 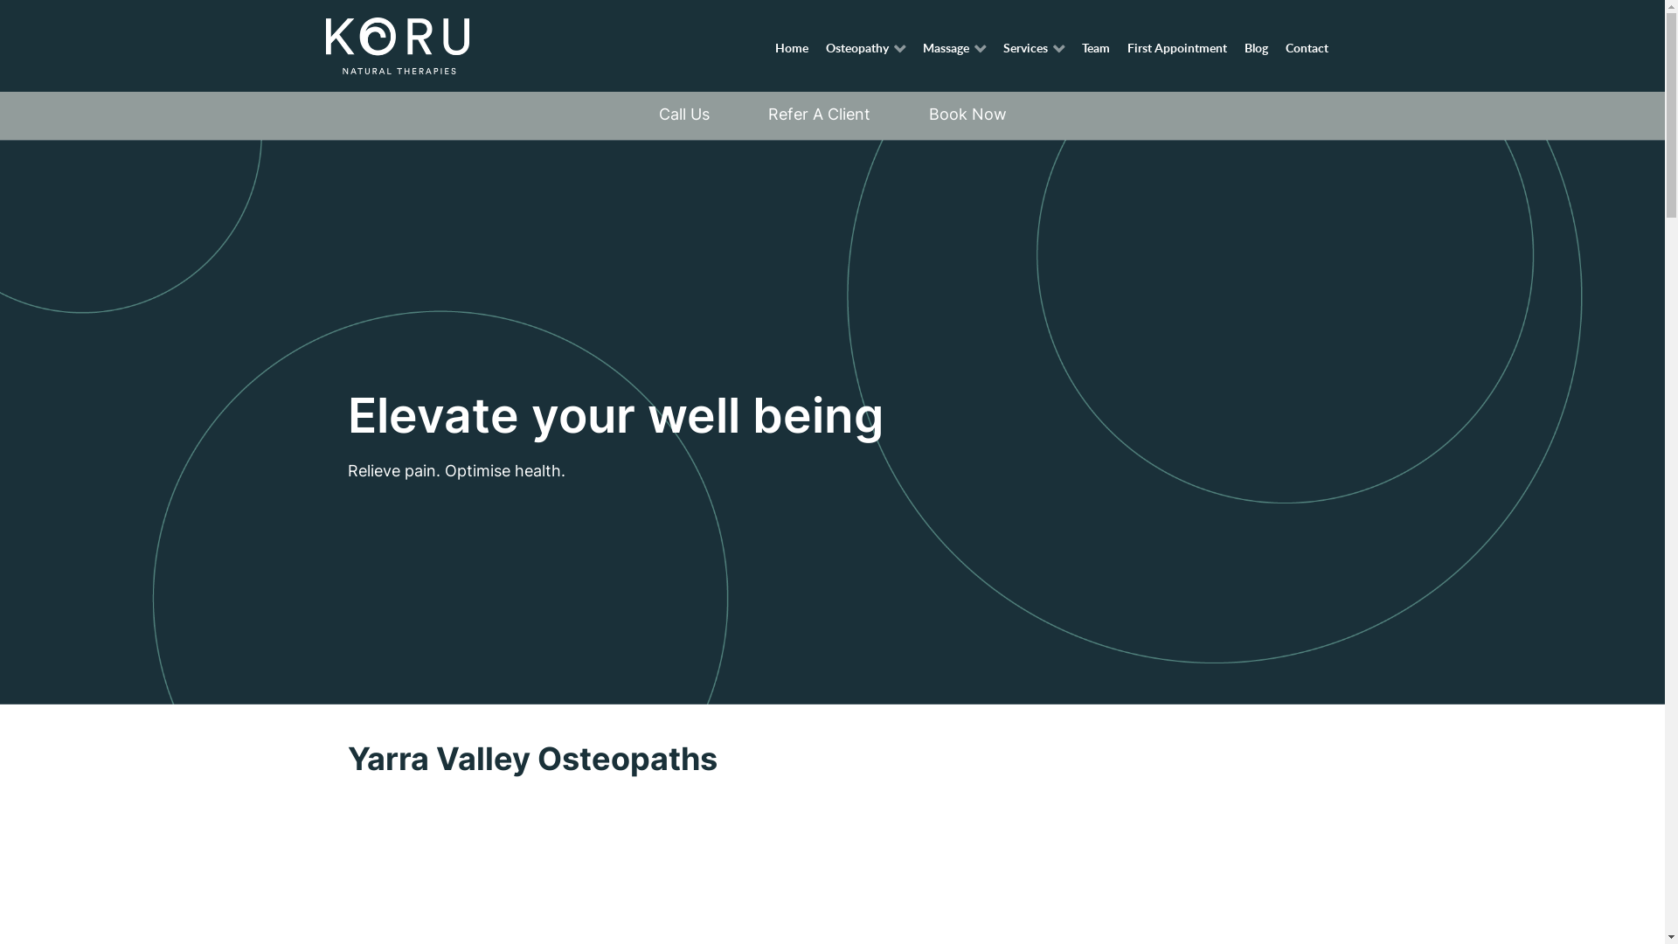 What do you see at coordinates (967, 115) in the screenshot?
I see `Book Now` at bounding box center [967, 115].